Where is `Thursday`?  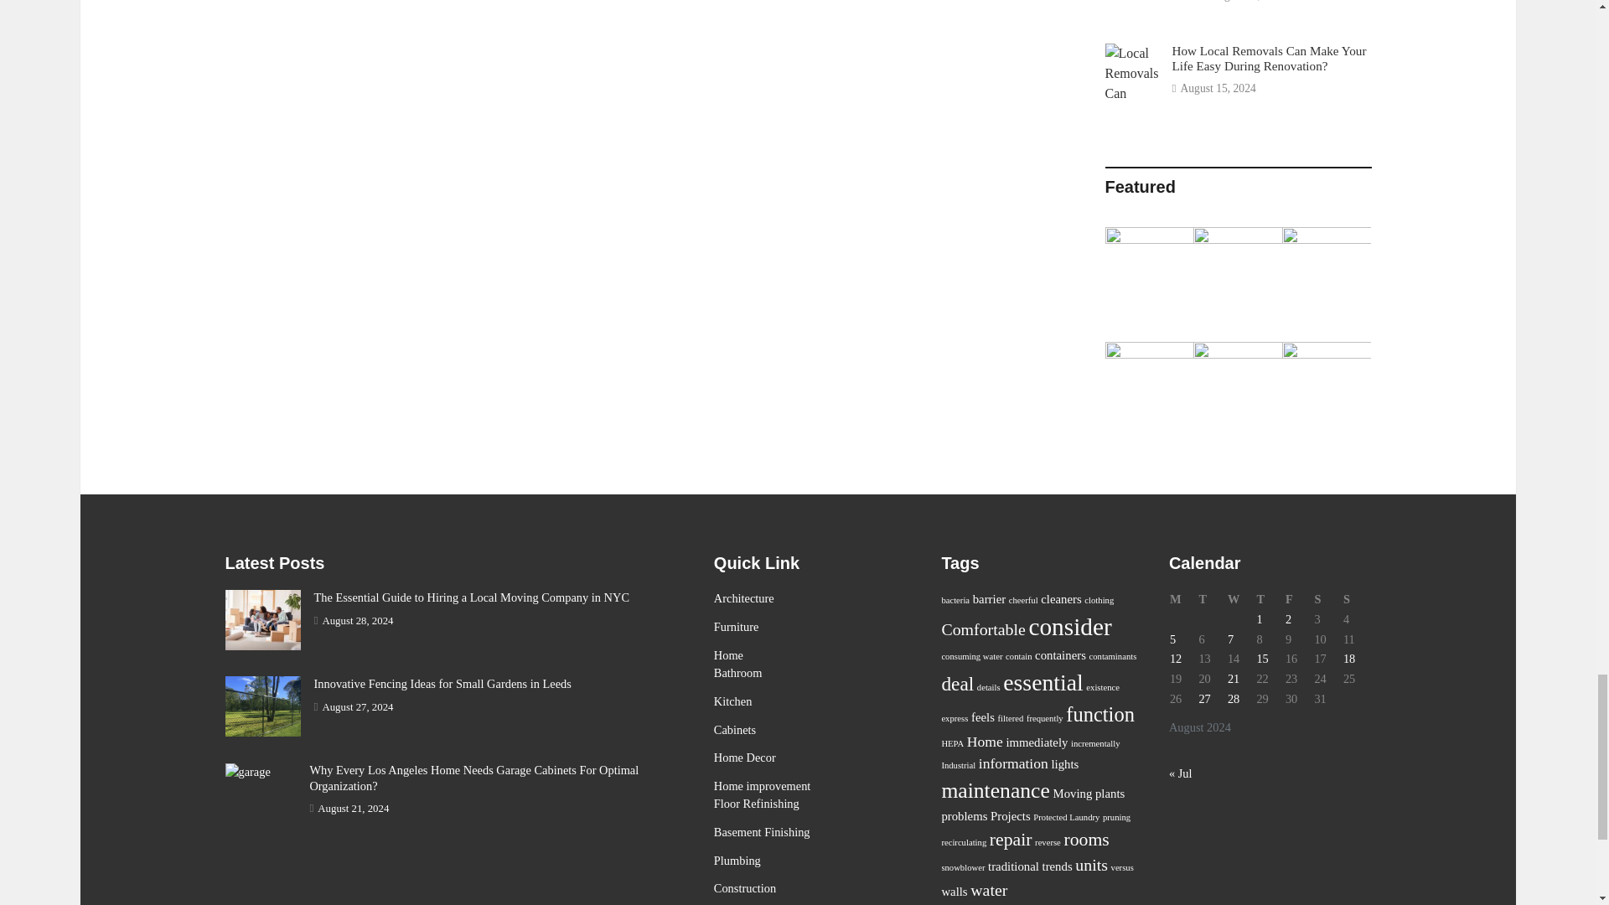 Thursday is located at coordinates (1269, 600).